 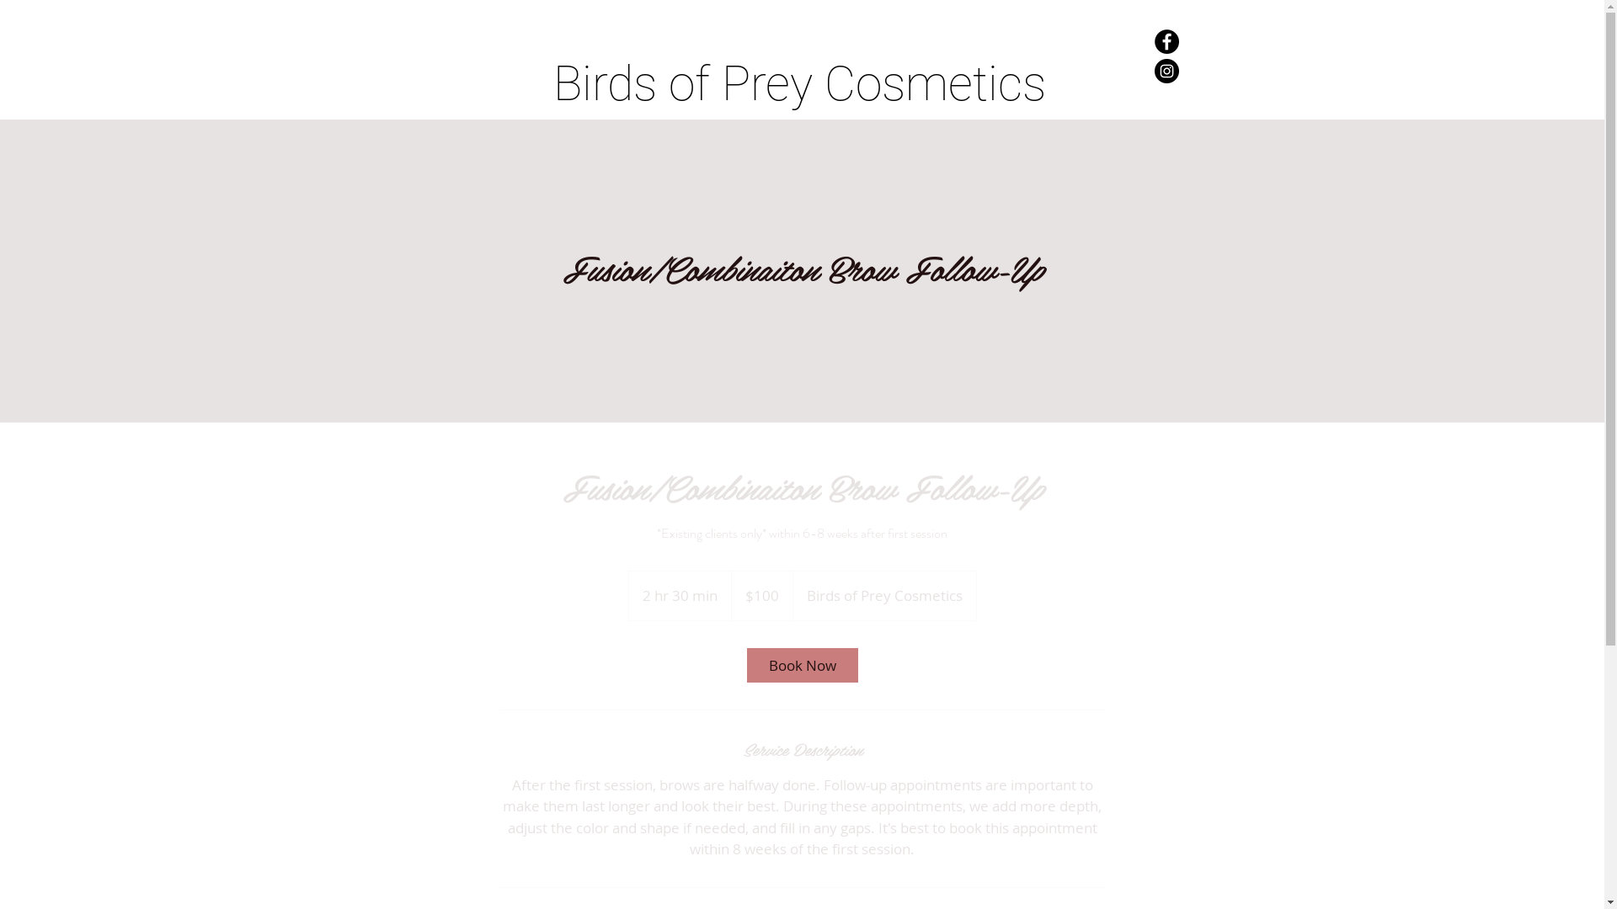 What do you see at coordinates (802, 665) in the screenshot?
I see `Book Now` at bounding box center [802, 665].